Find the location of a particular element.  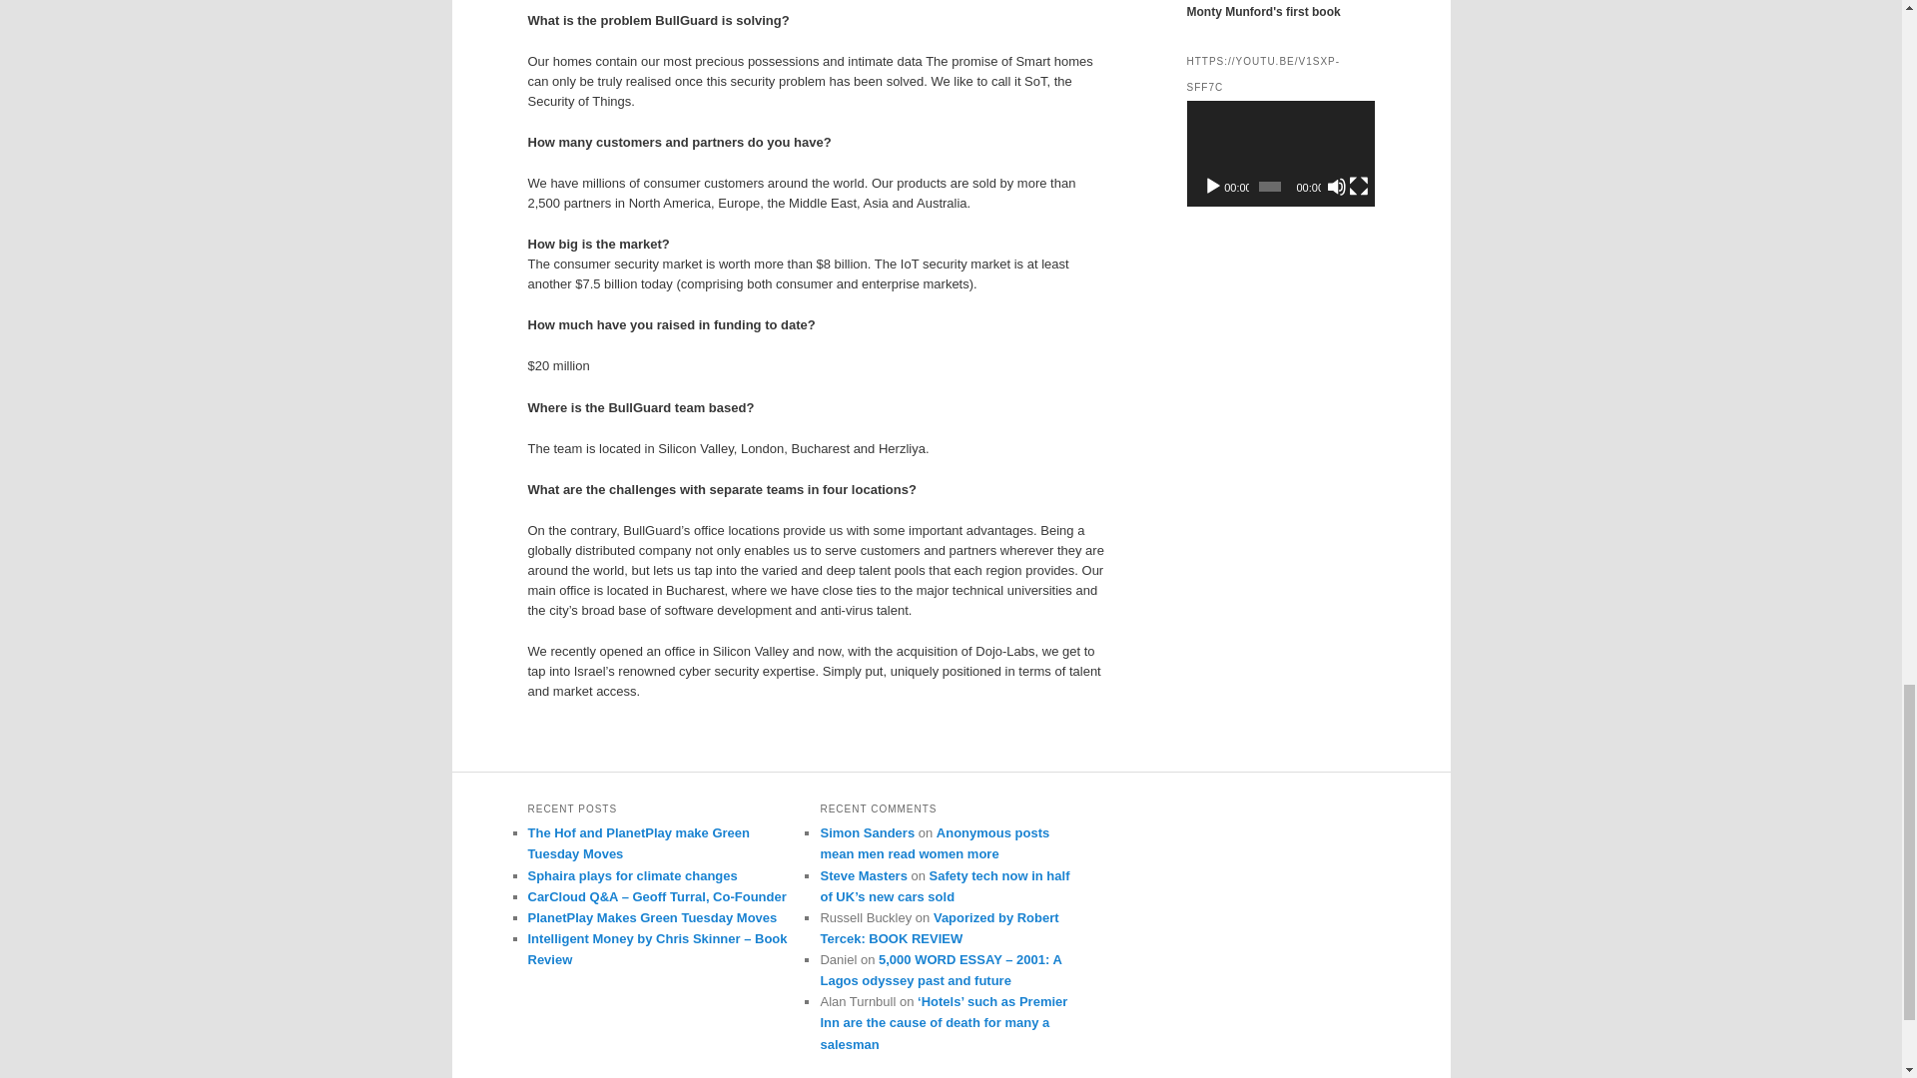

Play is located at coordinates (1212, 186).